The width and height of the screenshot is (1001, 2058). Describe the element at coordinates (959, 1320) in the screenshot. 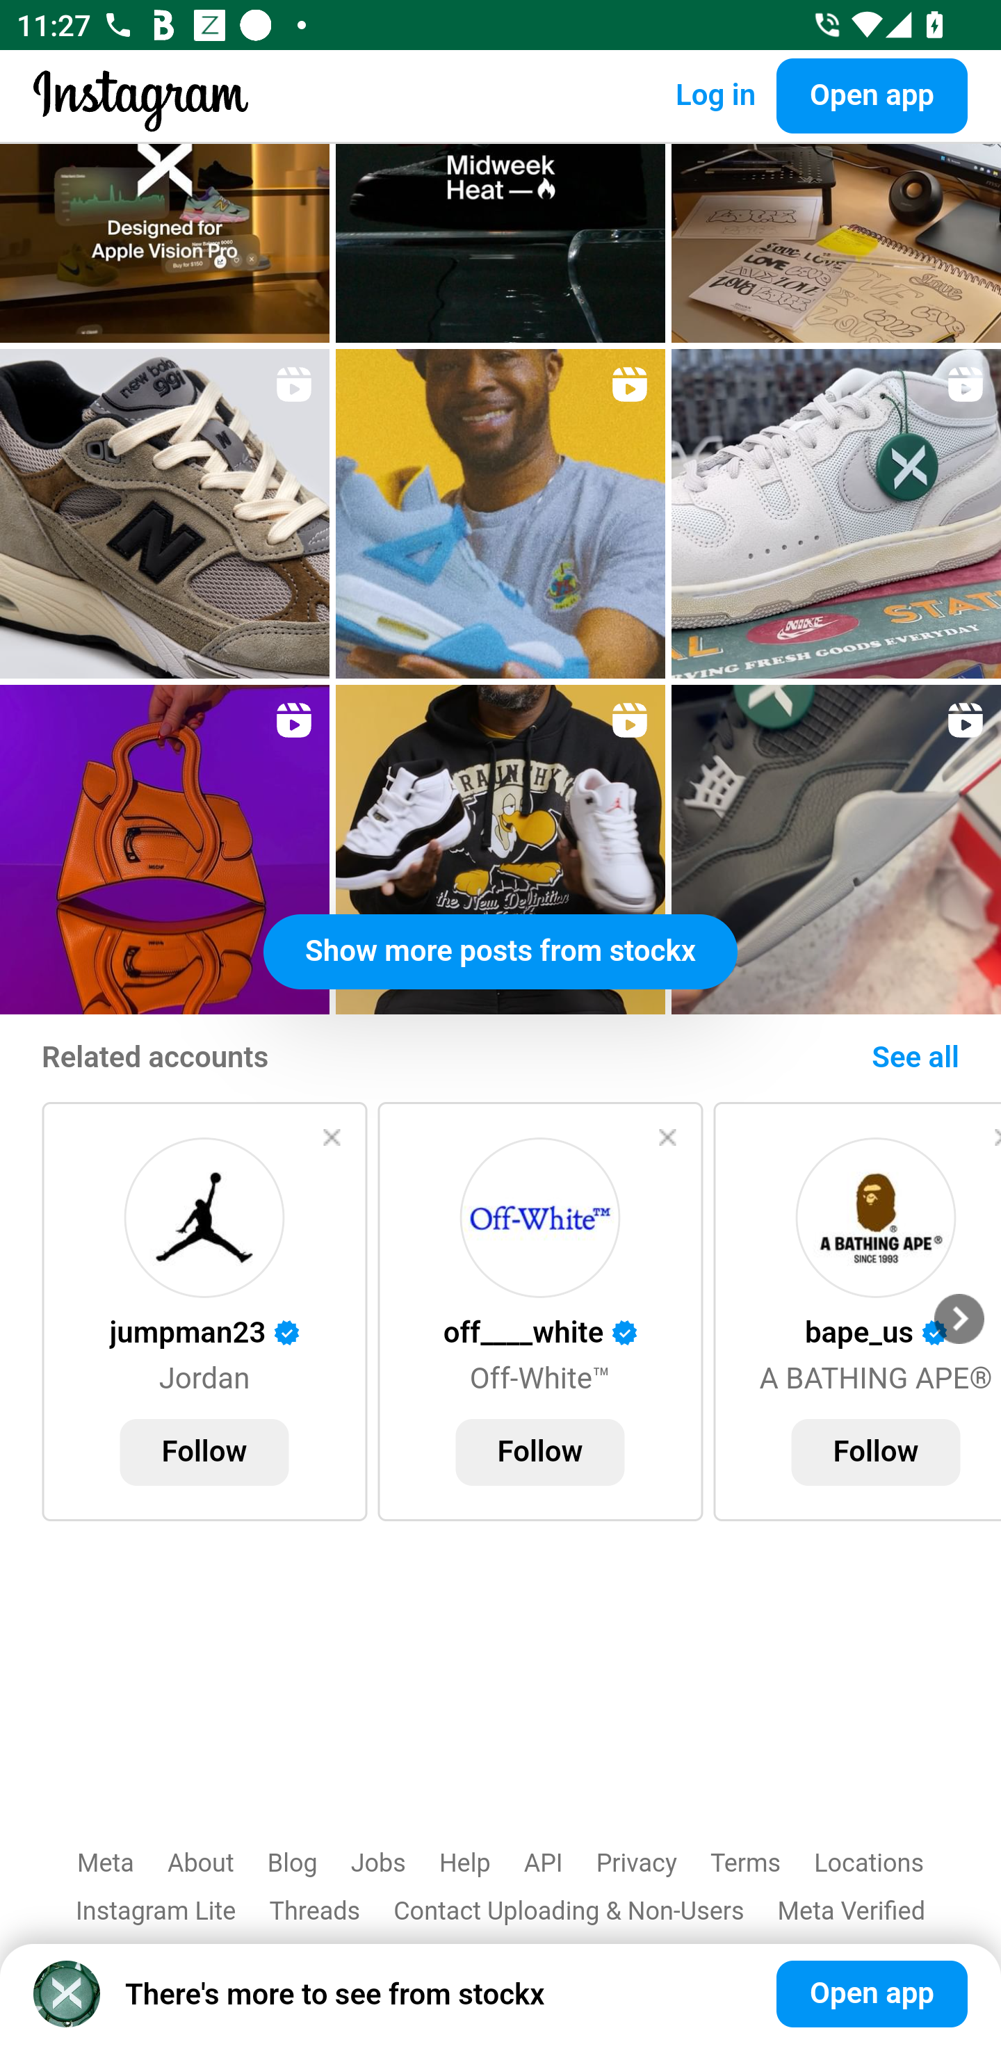

I see `Next` at that location.